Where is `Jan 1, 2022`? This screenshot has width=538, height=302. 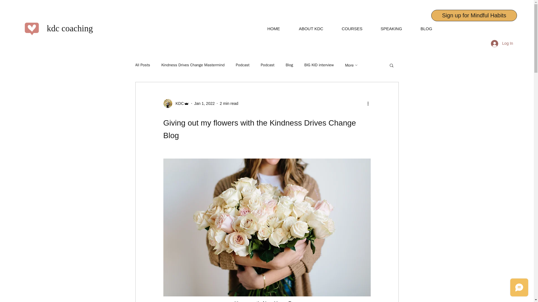
Jan 1, 2022 is located at coordinates (205, 103).